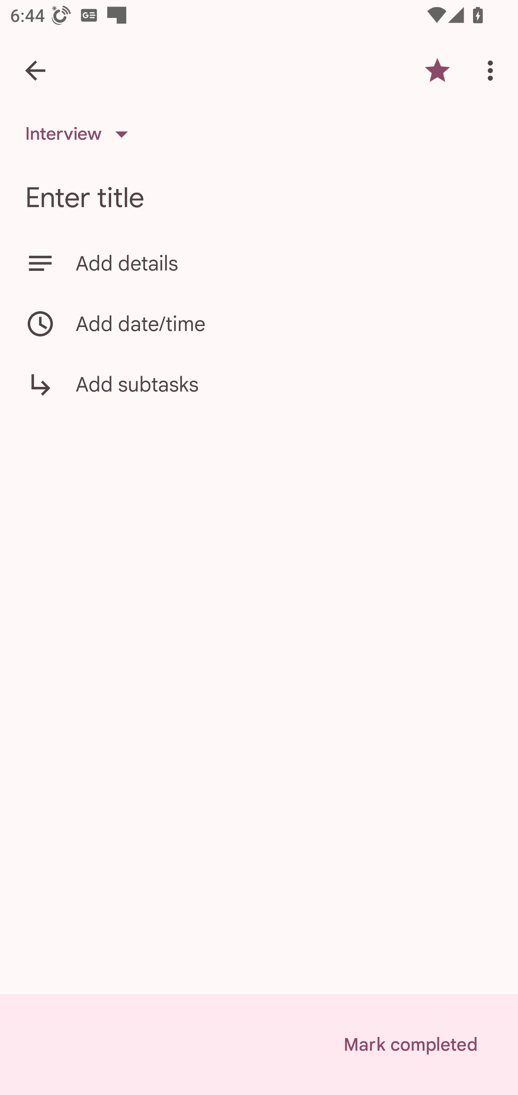 The height and width of the screenshot is (1095, 518). I want to click on Add subtasks, so click(259, 394).